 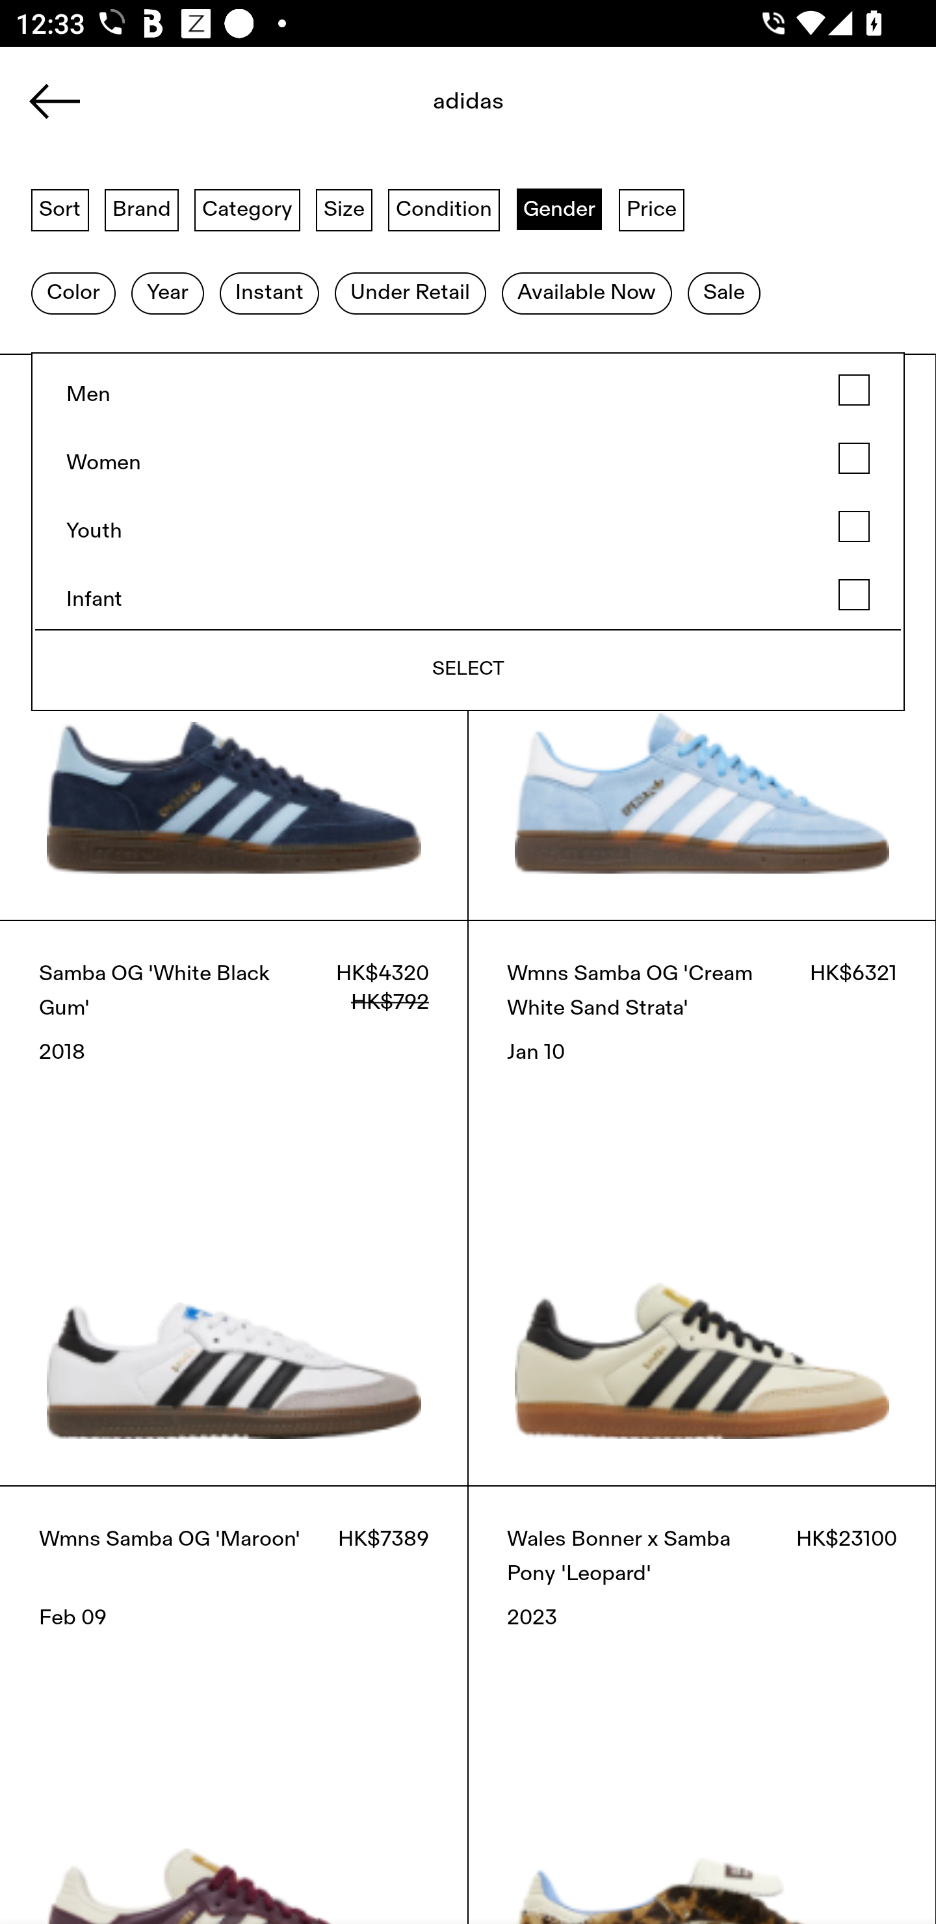 What do you see at coordinates (234, 1202) in the screenshot?
I see `Samba OG 'White Black Gum' HK$4320 HK$792 2018` at bounding box center [234, 1202].